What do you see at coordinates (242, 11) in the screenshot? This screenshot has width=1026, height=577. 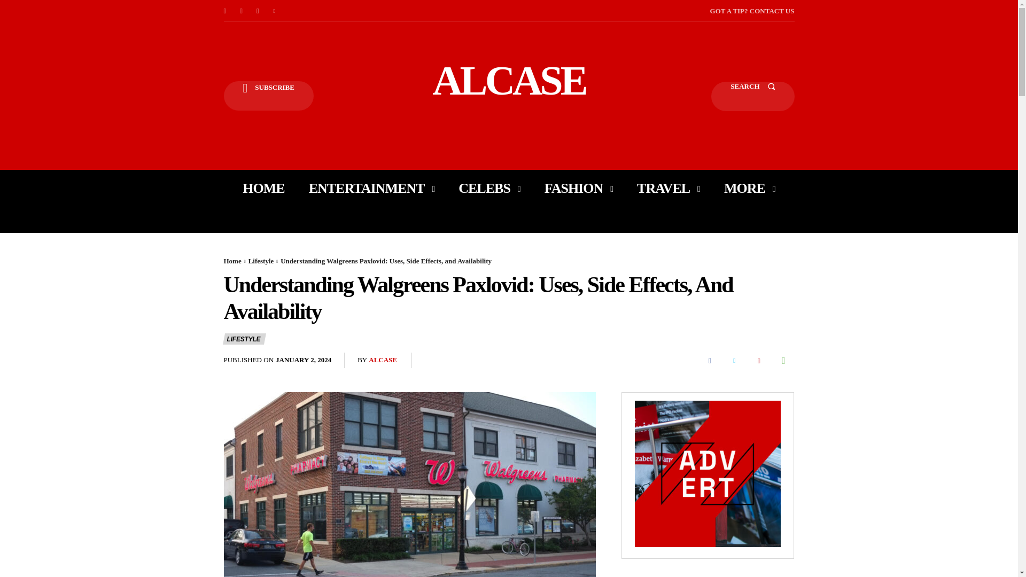 I see `Instagram` at bounding box center [242, 11].